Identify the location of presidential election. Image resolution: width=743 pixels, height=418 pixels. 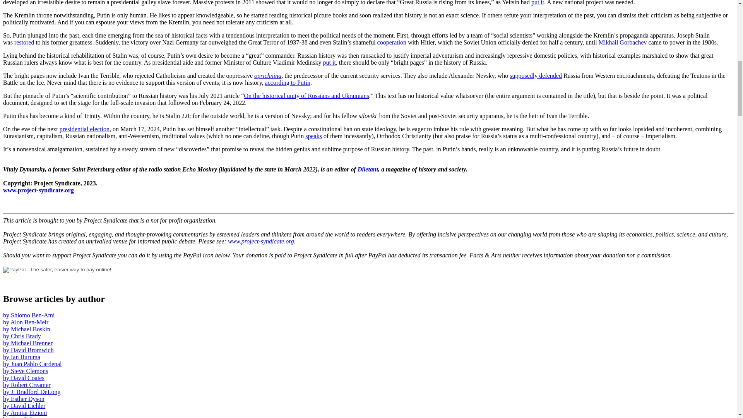
(84, 129).